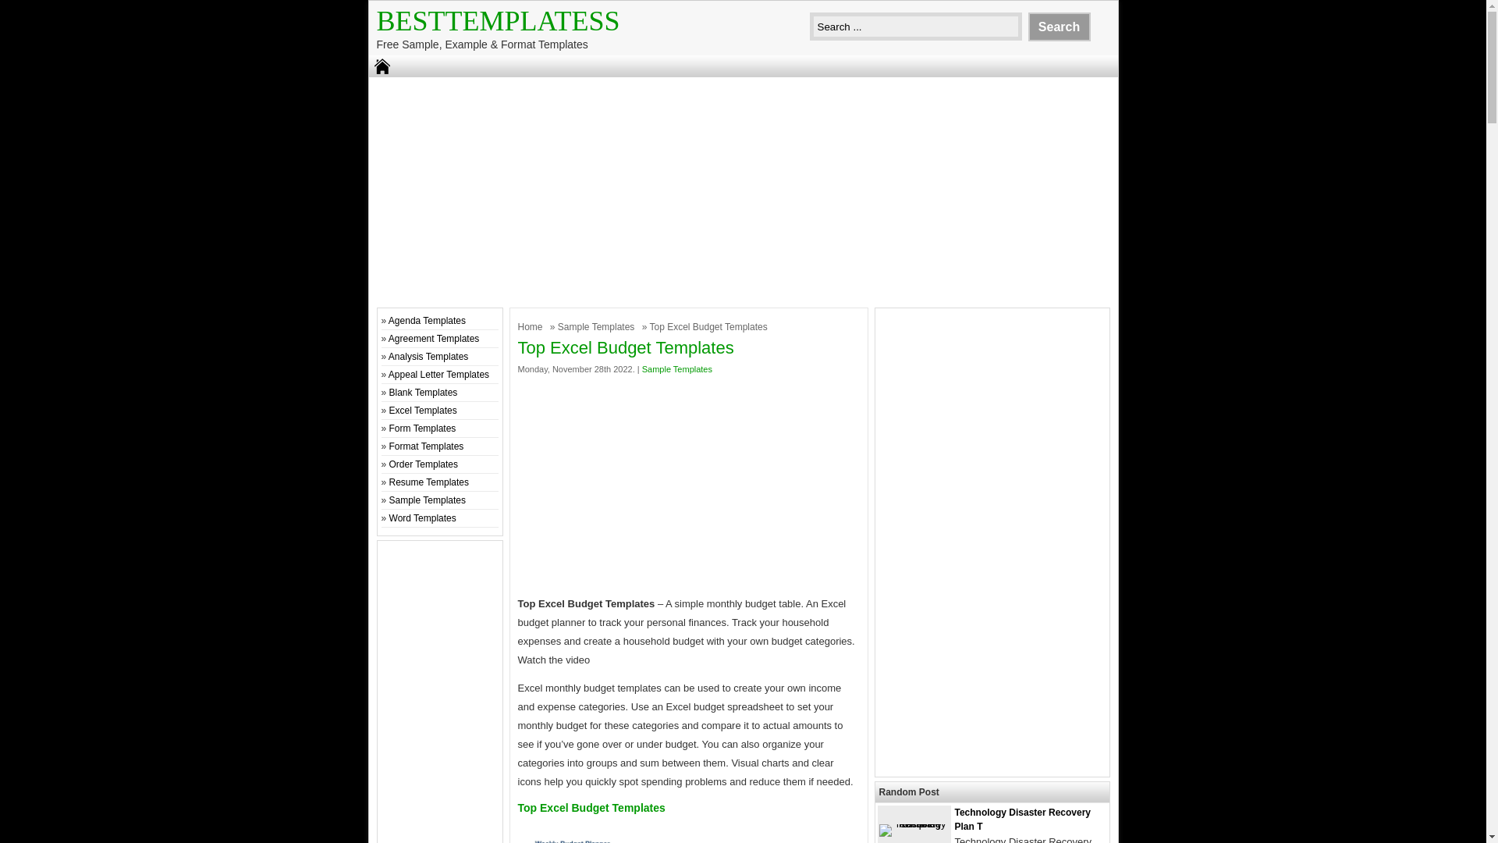  Describe the element at coordinates (423, 518) in the screenshot. I see `Word Templates` at that location.